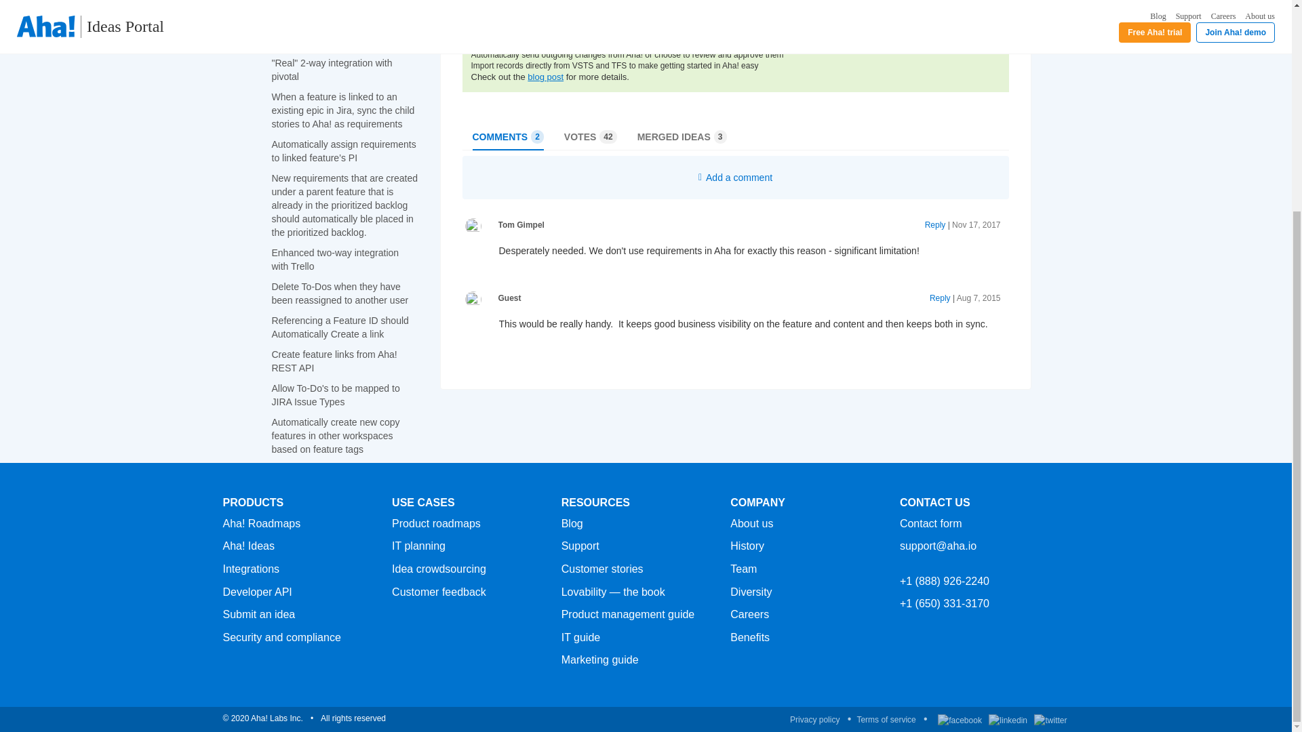  I want to click on Referencing a Feature ID should Automatically Create a link, so click(339, 327).